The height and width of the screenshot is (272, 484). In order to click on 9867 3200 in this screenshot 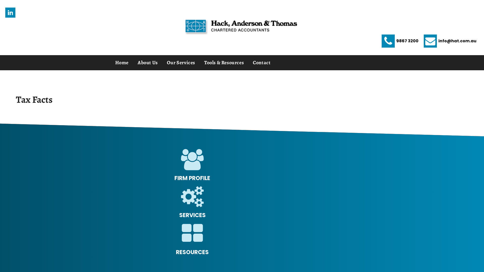, I will do `click(400, 41)`.